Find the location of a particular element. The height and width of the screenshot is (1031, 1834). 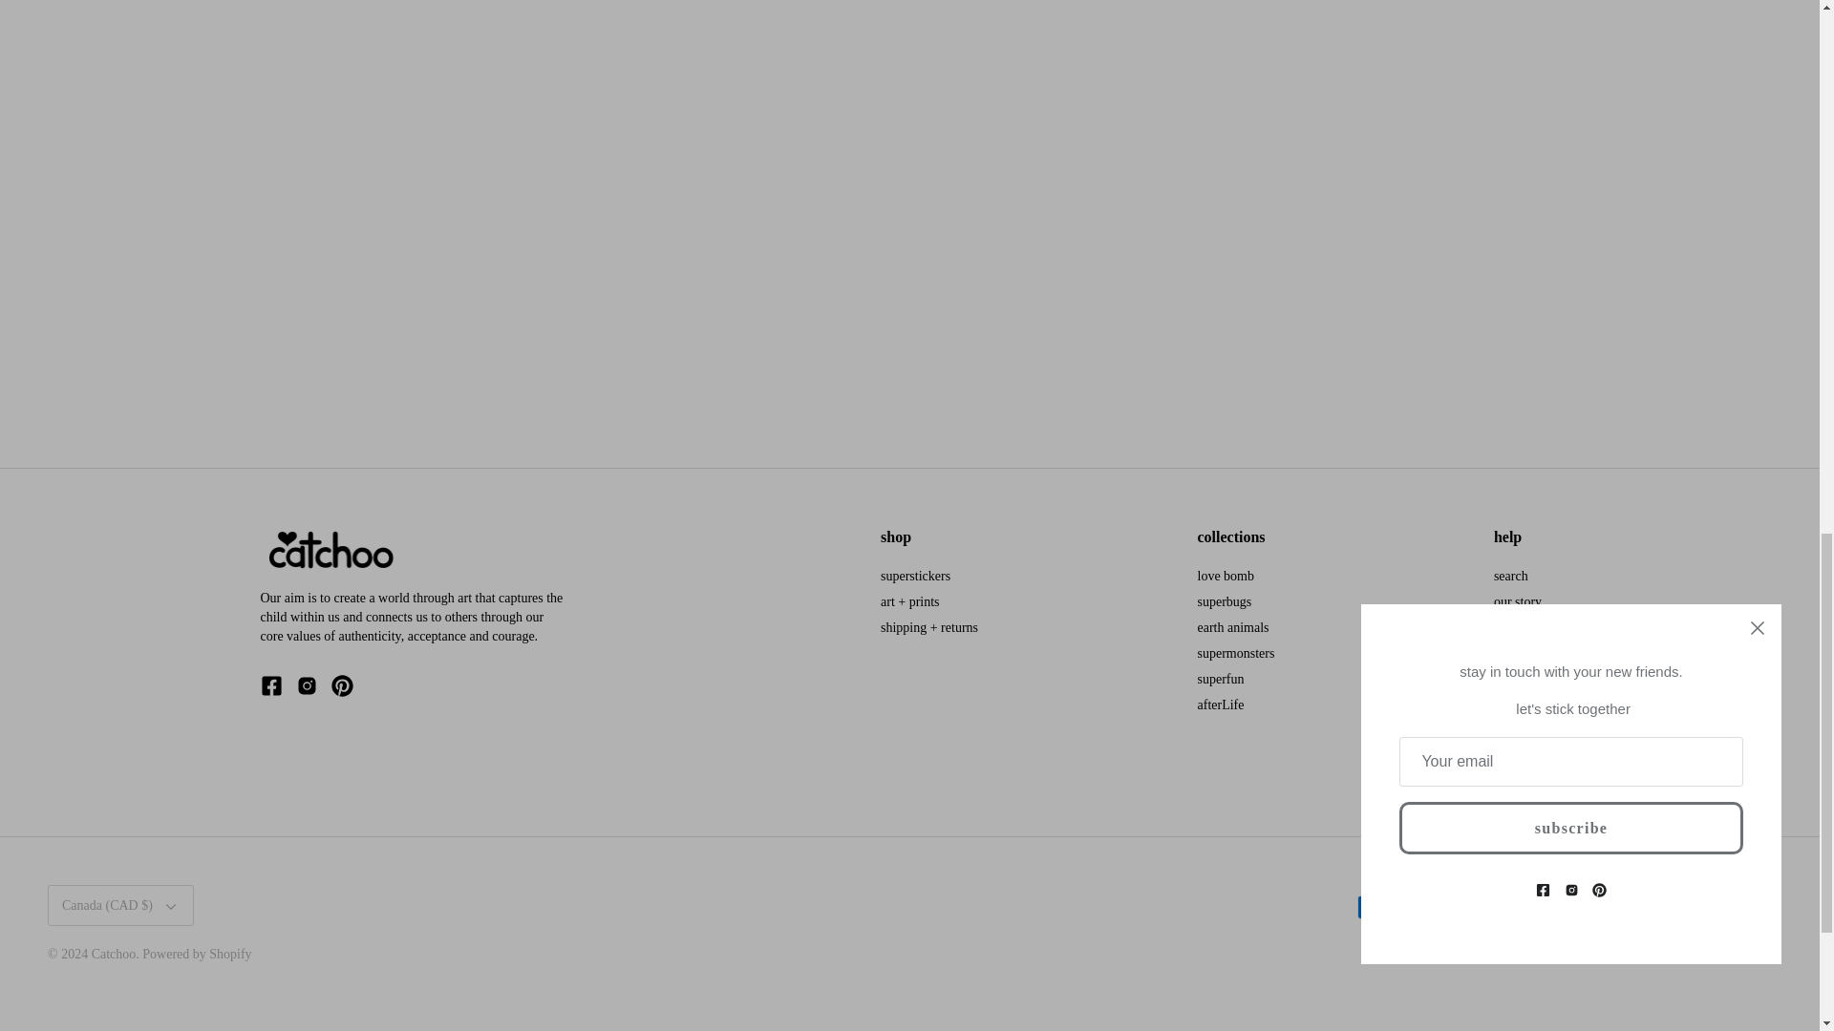

Apple Pay is located at coordinates (1423, 907).